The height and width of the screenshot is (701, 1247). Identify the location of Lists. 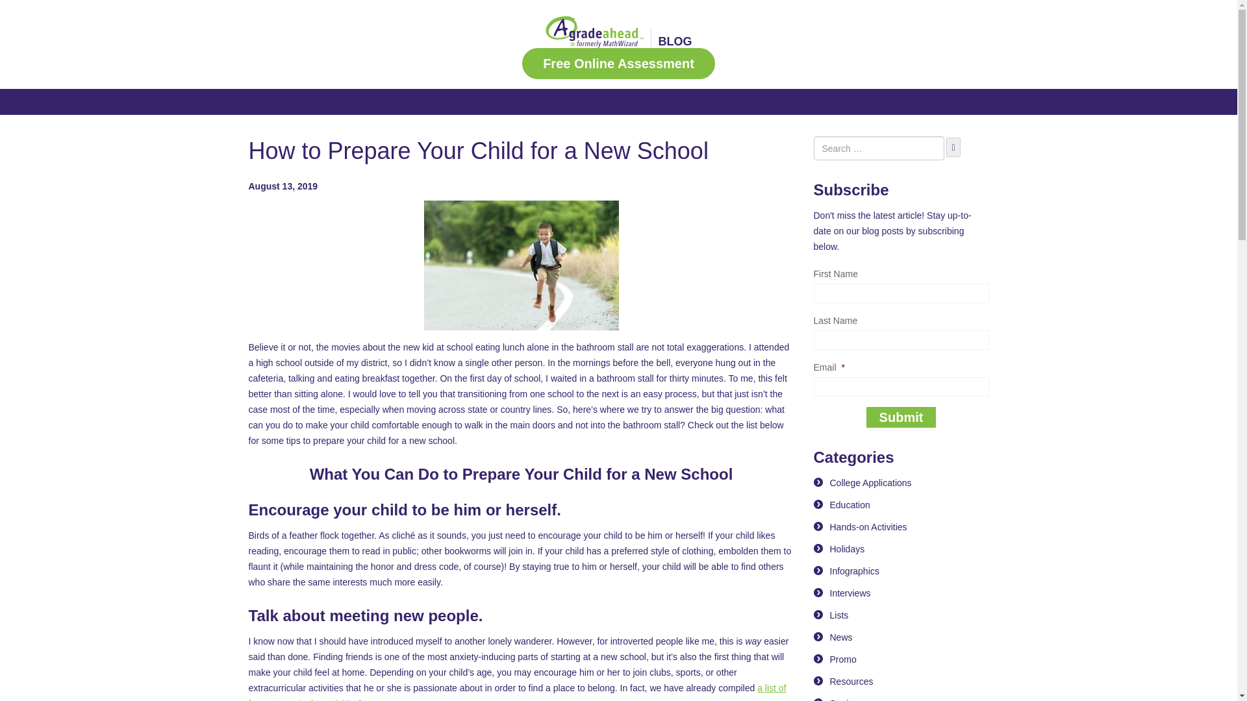
(839, 615).